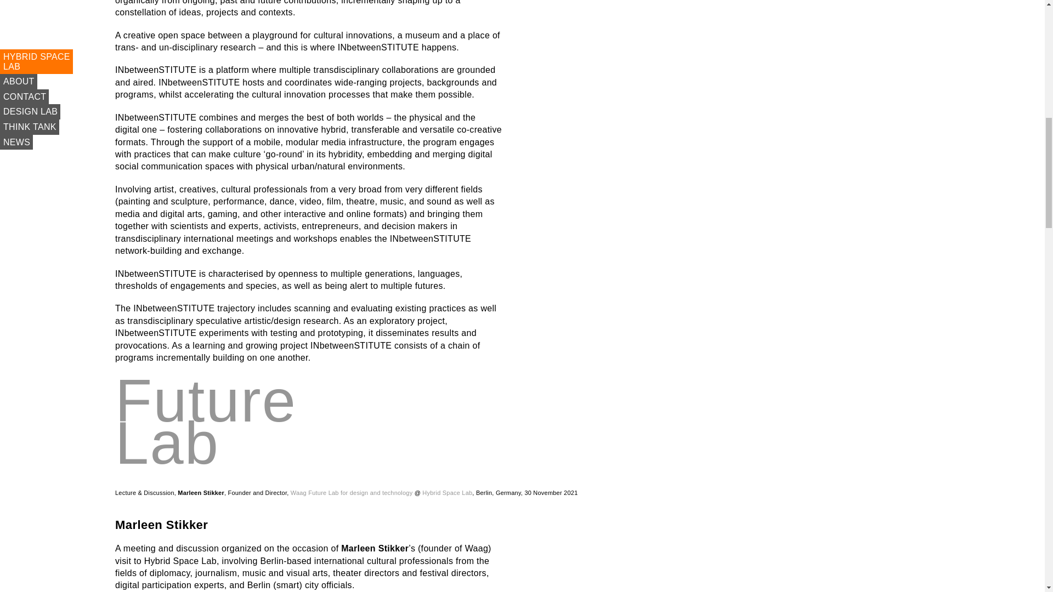 This screenshot has height=592, width=1053. What do you see at coordinates (298, 493) in the screenshot?
I see `Waag` at bounding box center [298, 493].